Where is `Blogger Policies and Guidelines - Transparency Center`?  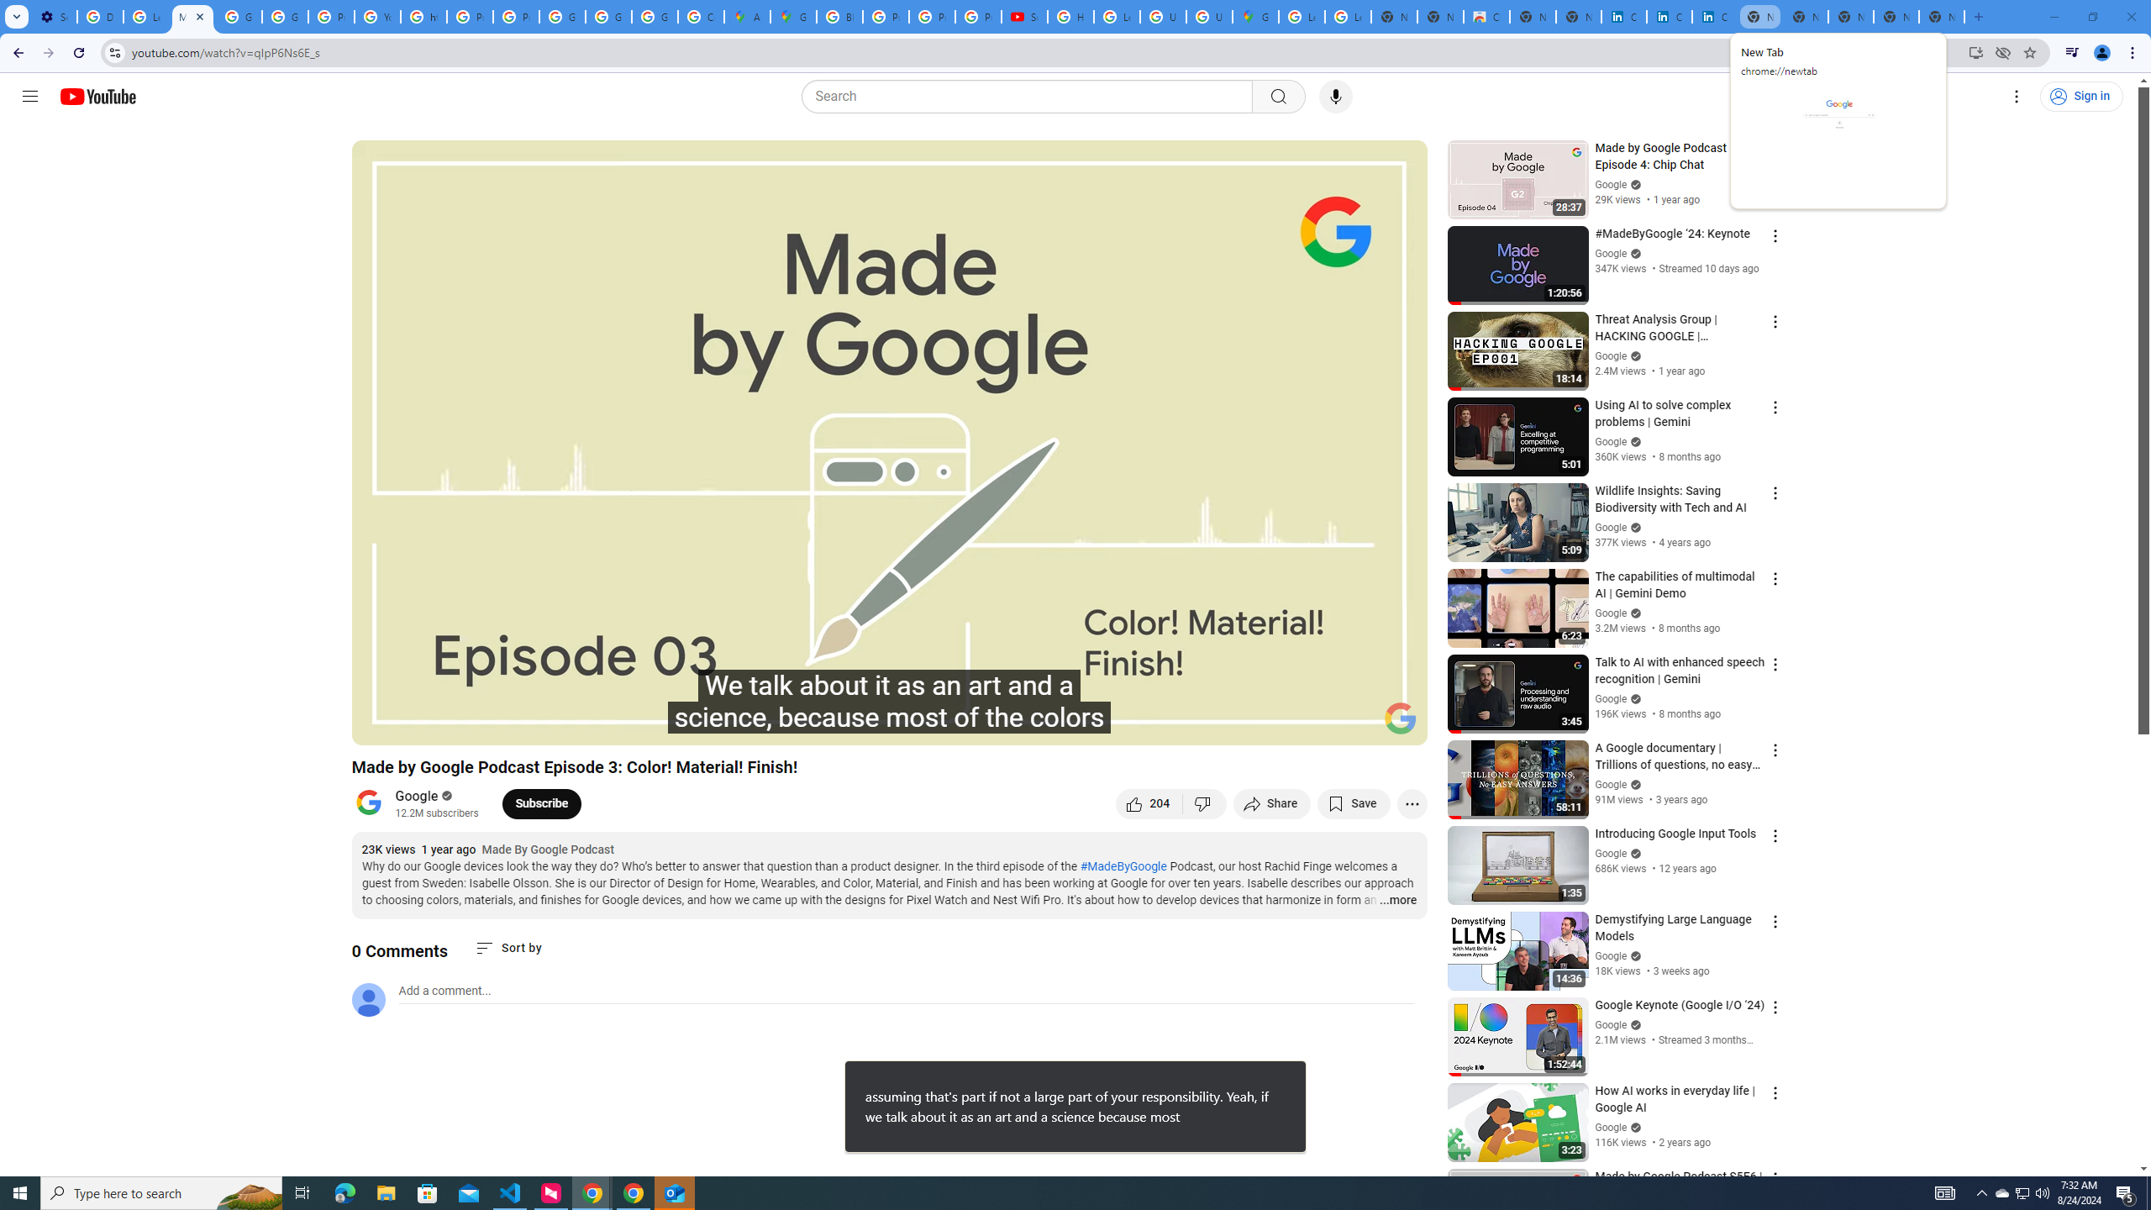 Blogger Policies and Guidelines - Transparency Center is located at coordinates (839, 17).